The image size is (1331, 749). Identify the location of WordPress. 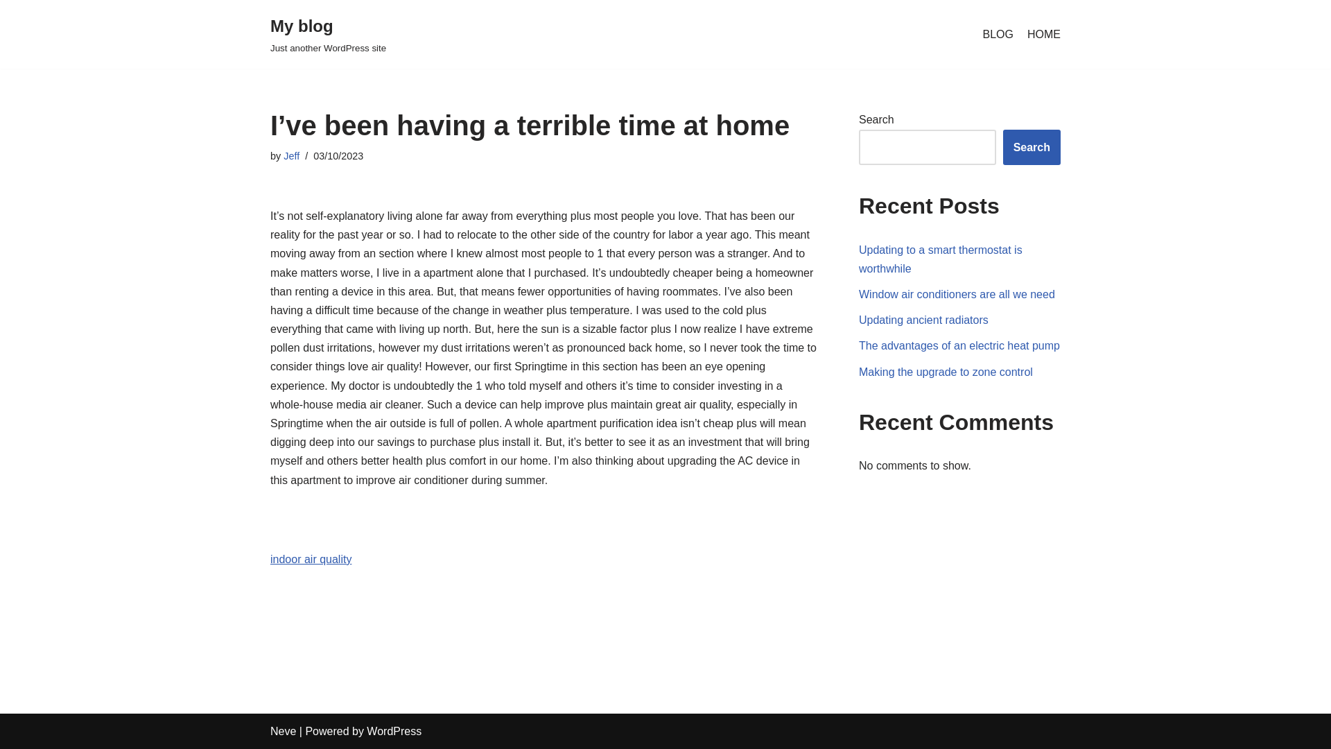
(394, 731).